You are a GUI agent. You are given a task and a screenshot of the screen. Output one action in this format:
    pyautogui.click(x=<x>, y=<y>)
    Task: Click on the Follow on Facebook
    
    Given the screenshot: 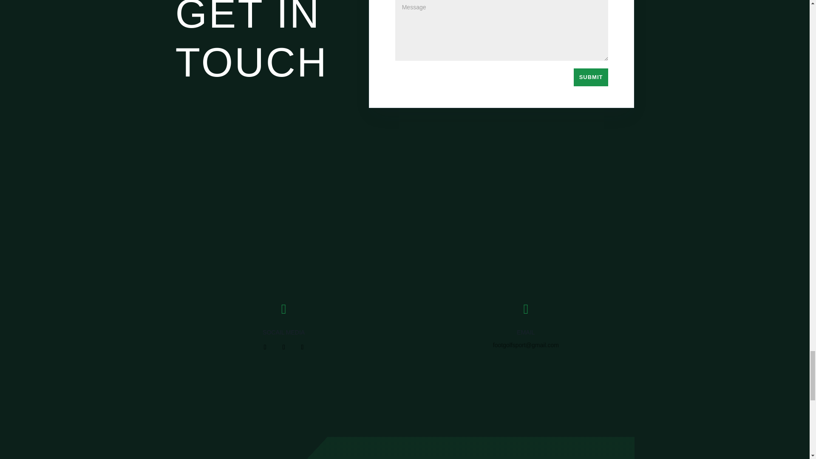 What is the action you would take?
    pyautogui.click(x=265, y=347)
    